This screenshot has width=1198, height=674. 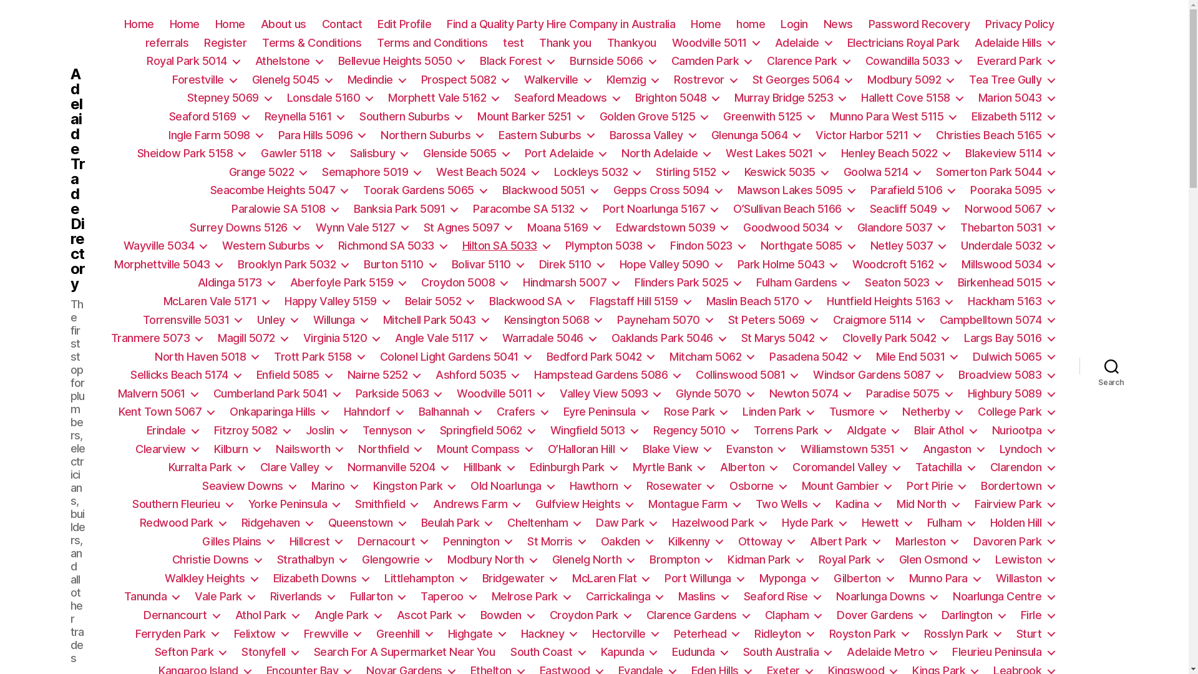 What do you see at coordinates (610, 579) in the screenshot?
I see `McLaren Flat` at bounding box center [610, 579].